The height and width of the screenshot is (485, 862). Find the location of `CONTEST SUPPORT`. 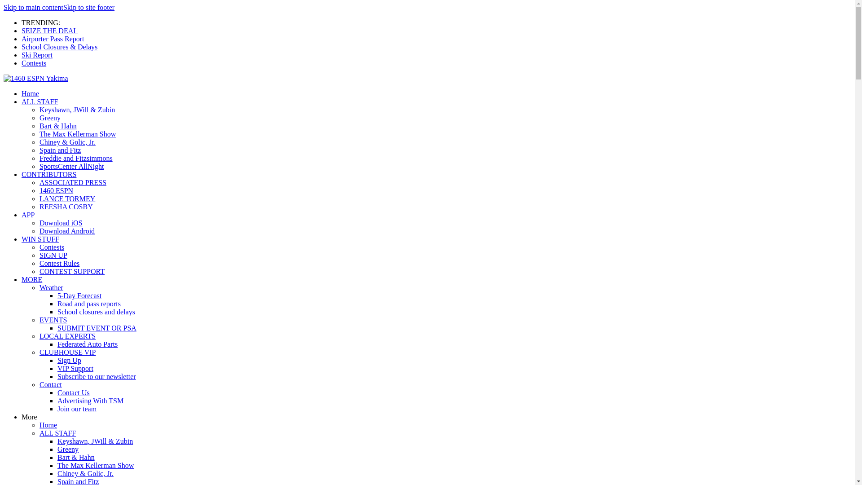

CONTEST SUPPORT is located at coordinates (72, 271).